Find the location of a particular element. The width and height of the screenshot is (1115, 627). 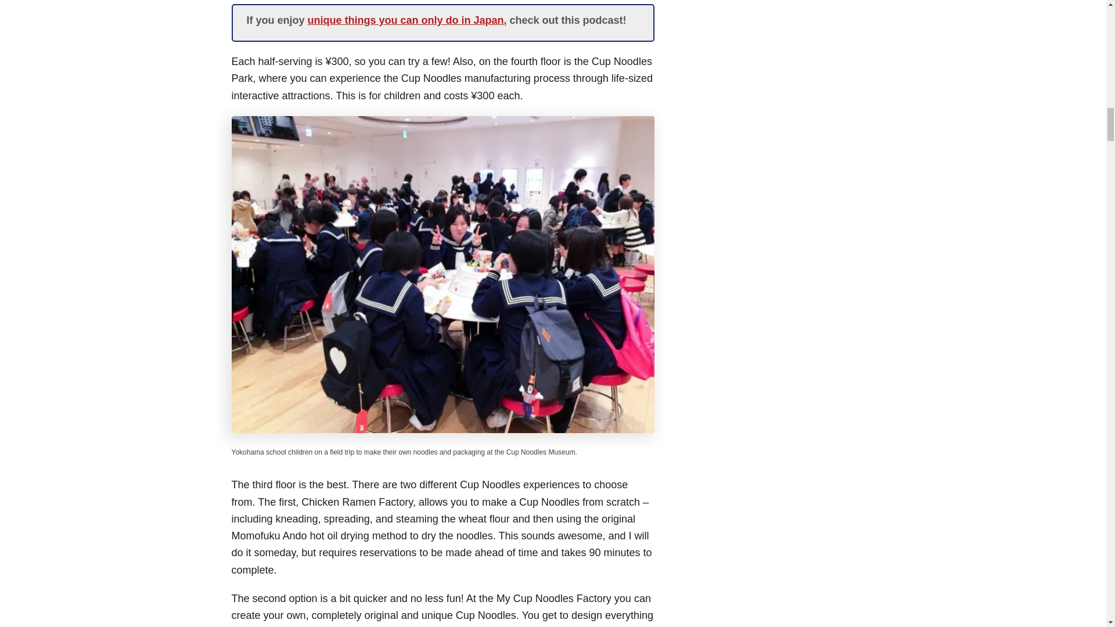

unique things you can only do in Japan is located at coordinates (405, 20).